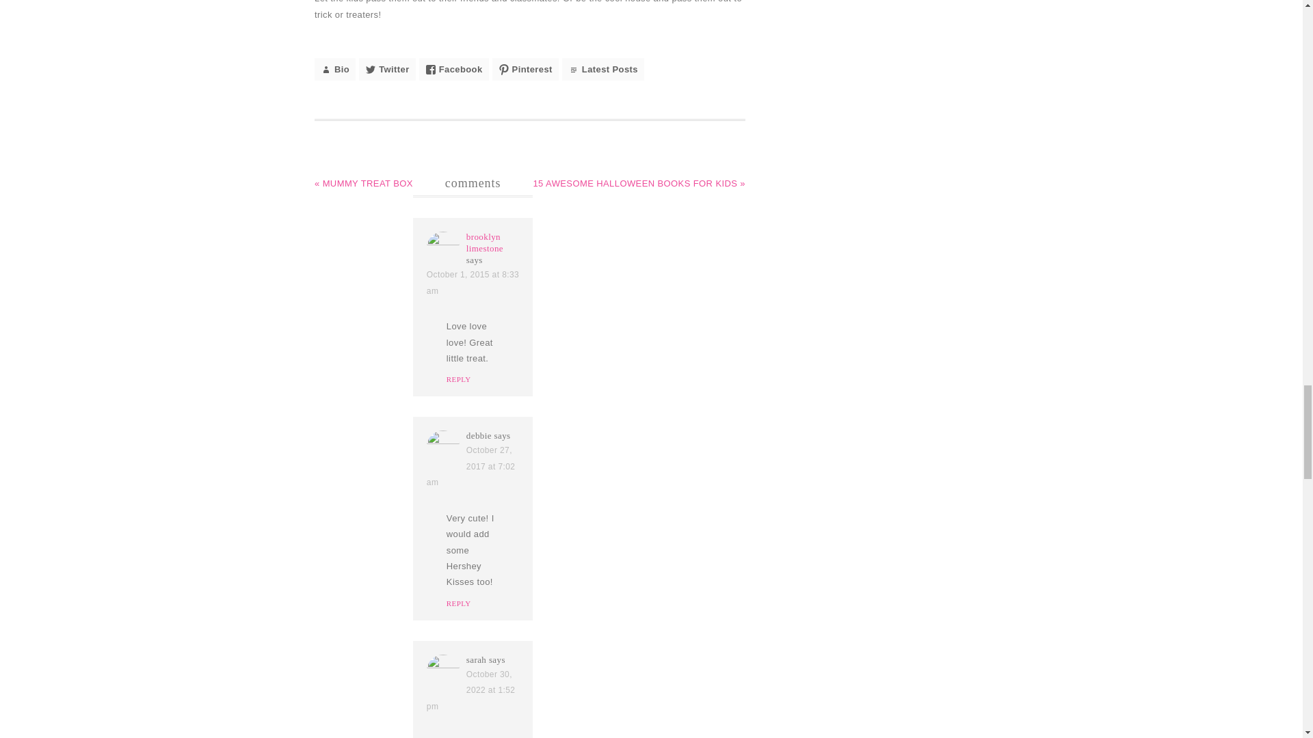 Image resolution: width=1313 pixels, height=738 pixels. Describe the element at coordinates (386, 69) in the screenshot. I see `Twitter` at that location.